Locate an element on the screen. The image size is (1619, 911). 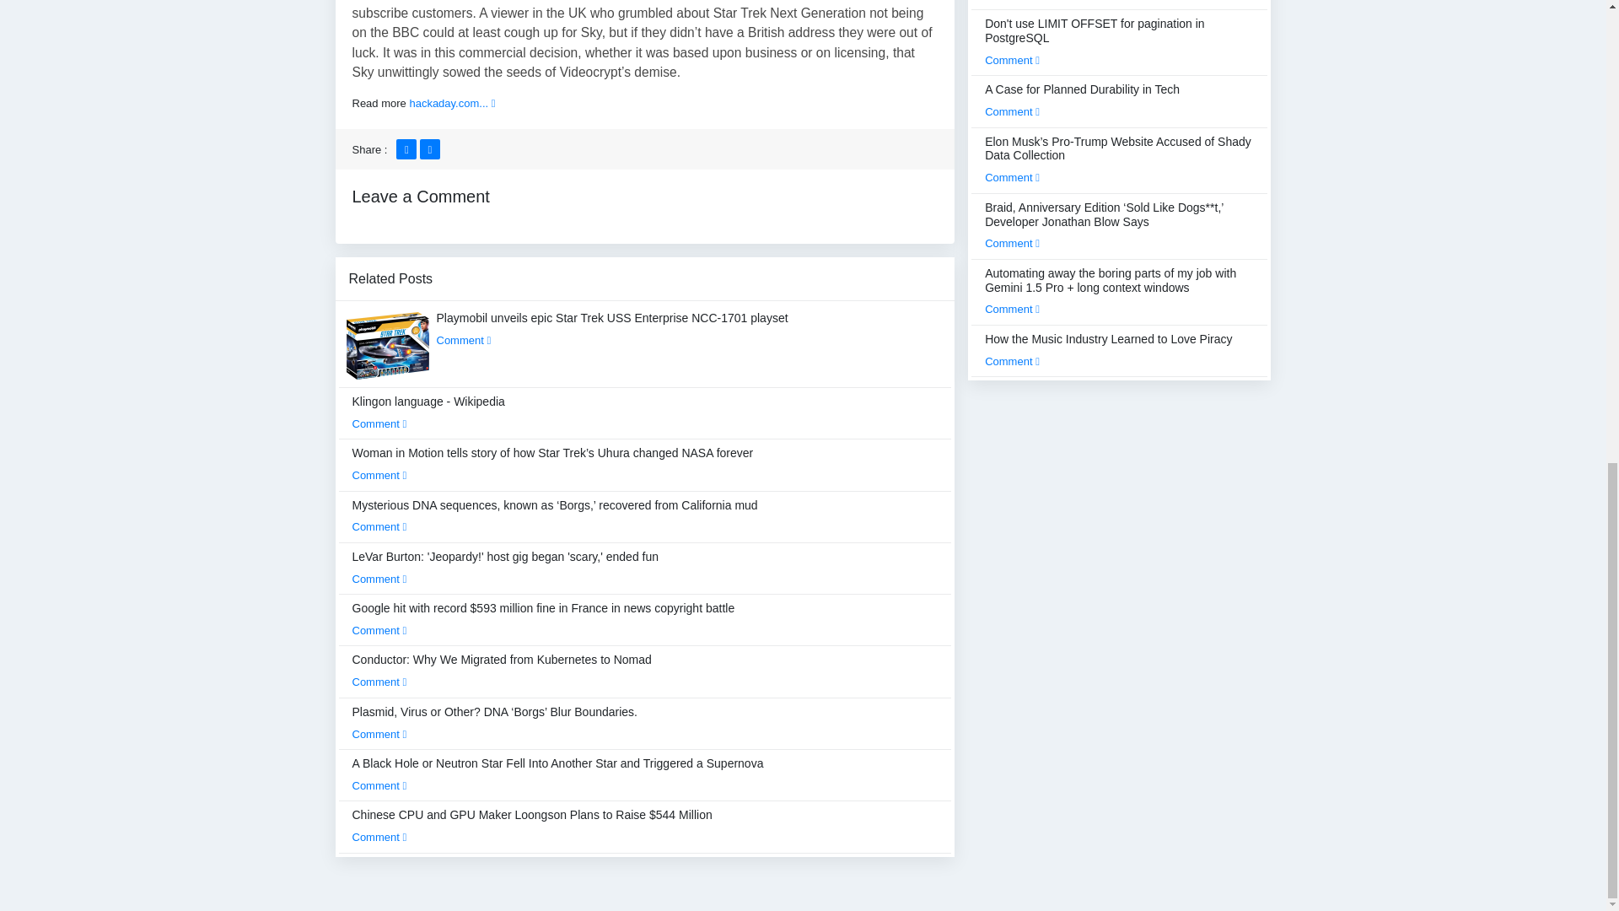
Comment is located at coordinates (379, 682).